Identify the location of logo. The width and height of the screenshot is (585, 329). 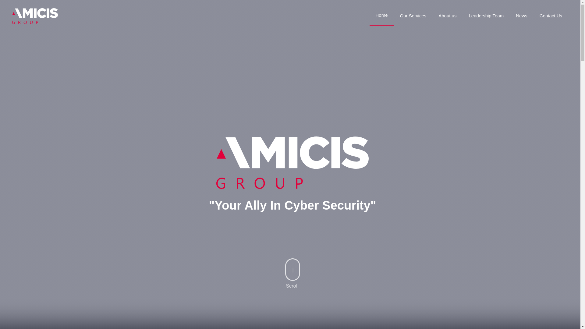
(292, 163).